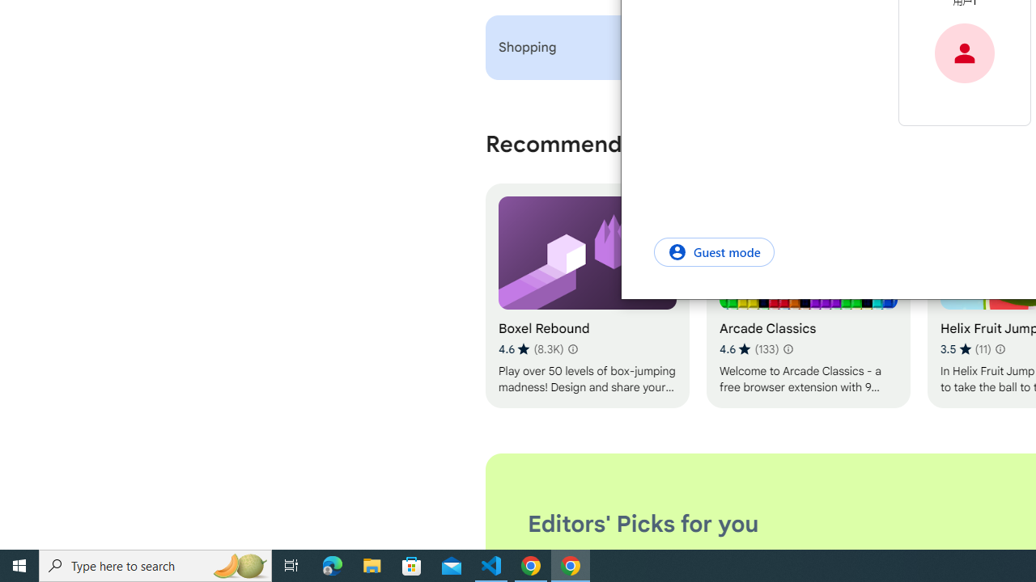 This screenshot has width=1036, height=582. Describe the element at coordinates (714, 251) in the screenshot. I see `Guest mode` at that location.